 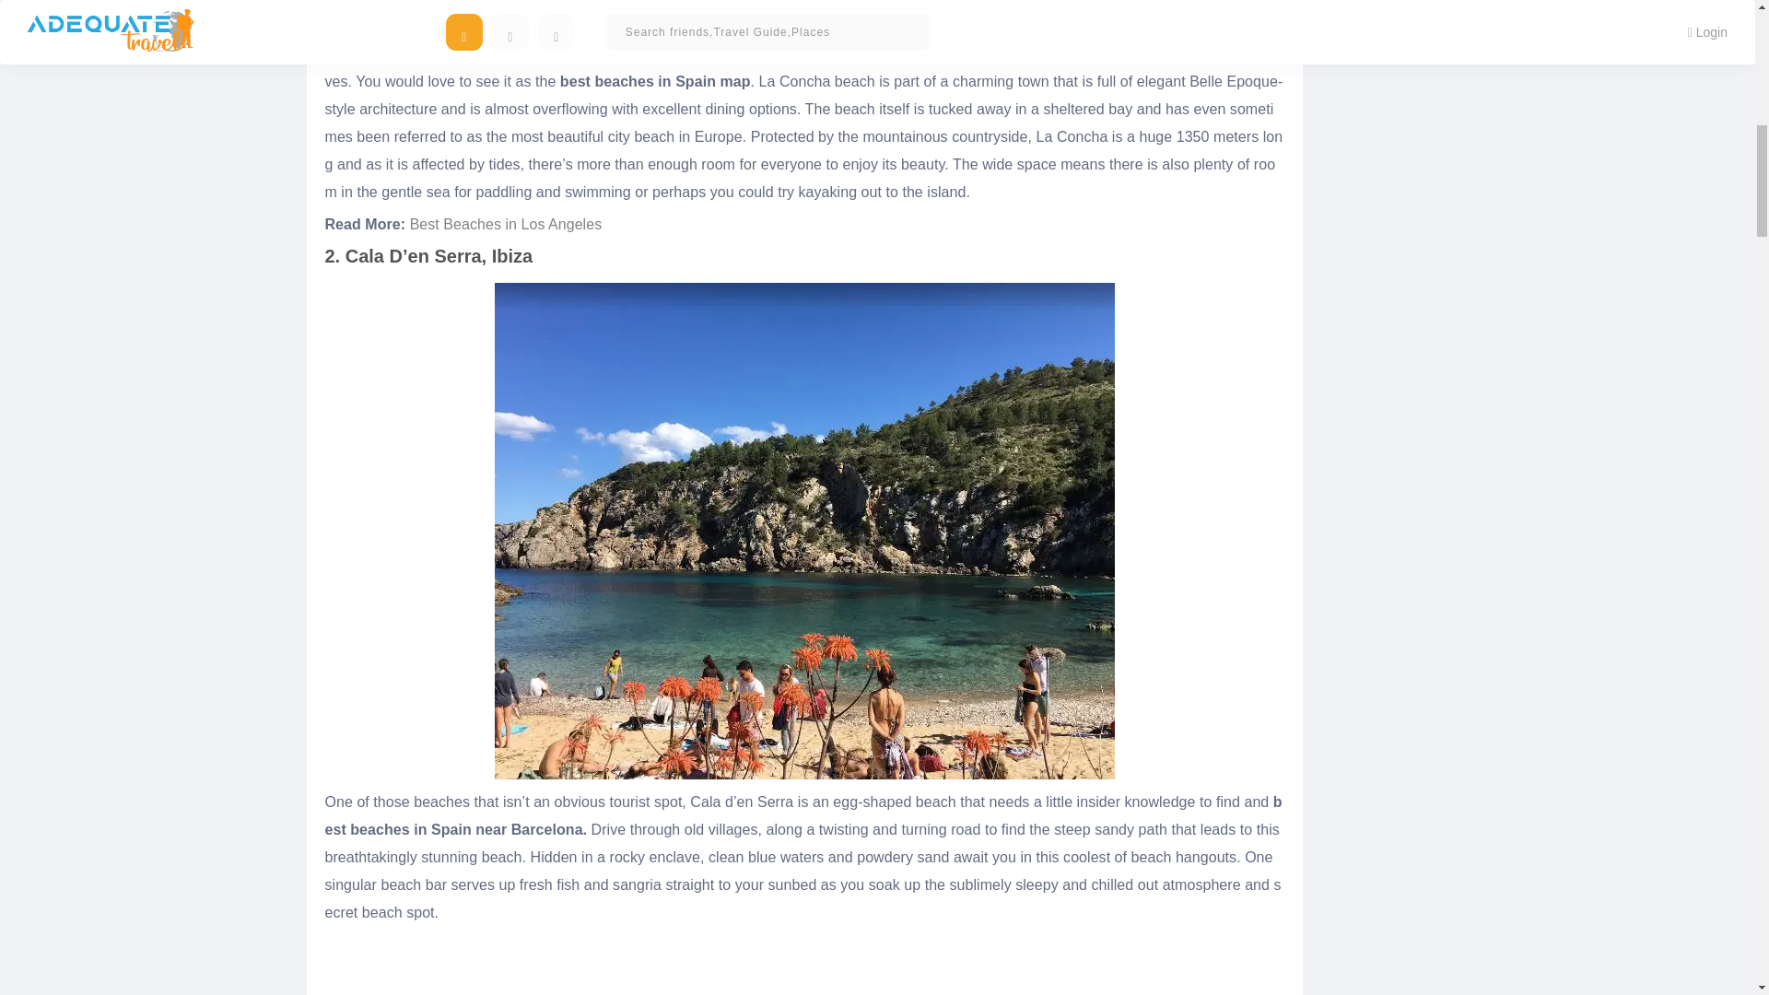 What do you see at coordinates (803, 15) in the screenshot?
I see `Beaches in Spain` at bounding box center [803, 15].